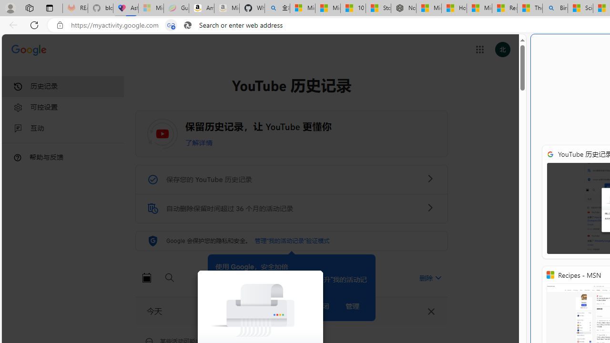 The width and height of the screenshot is (610, 343). I want to click on Search icon, so click(187, 25).